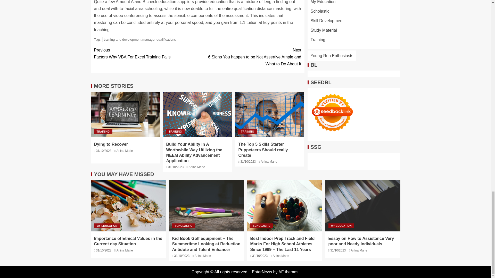  What do you see at coordinates (247, 132) in the screenshot?
I see `The Top 5 Skills Starter Puppeteers Should really Create` at bounding box center [247, 132].